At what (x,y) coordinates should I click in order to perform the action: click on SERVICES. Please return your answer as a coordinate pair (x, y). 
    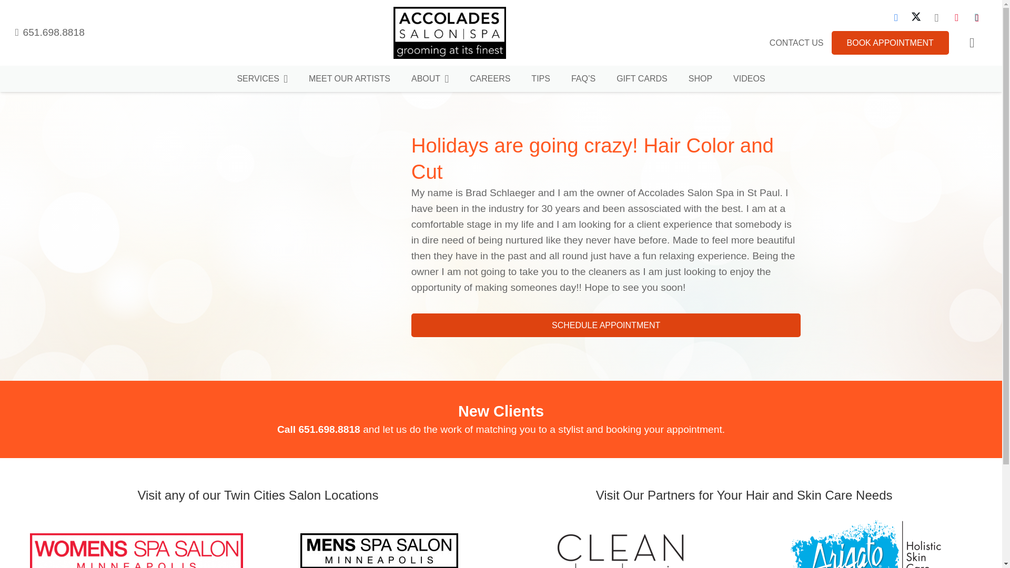
    Looking at the image, I should click on (262, 79).